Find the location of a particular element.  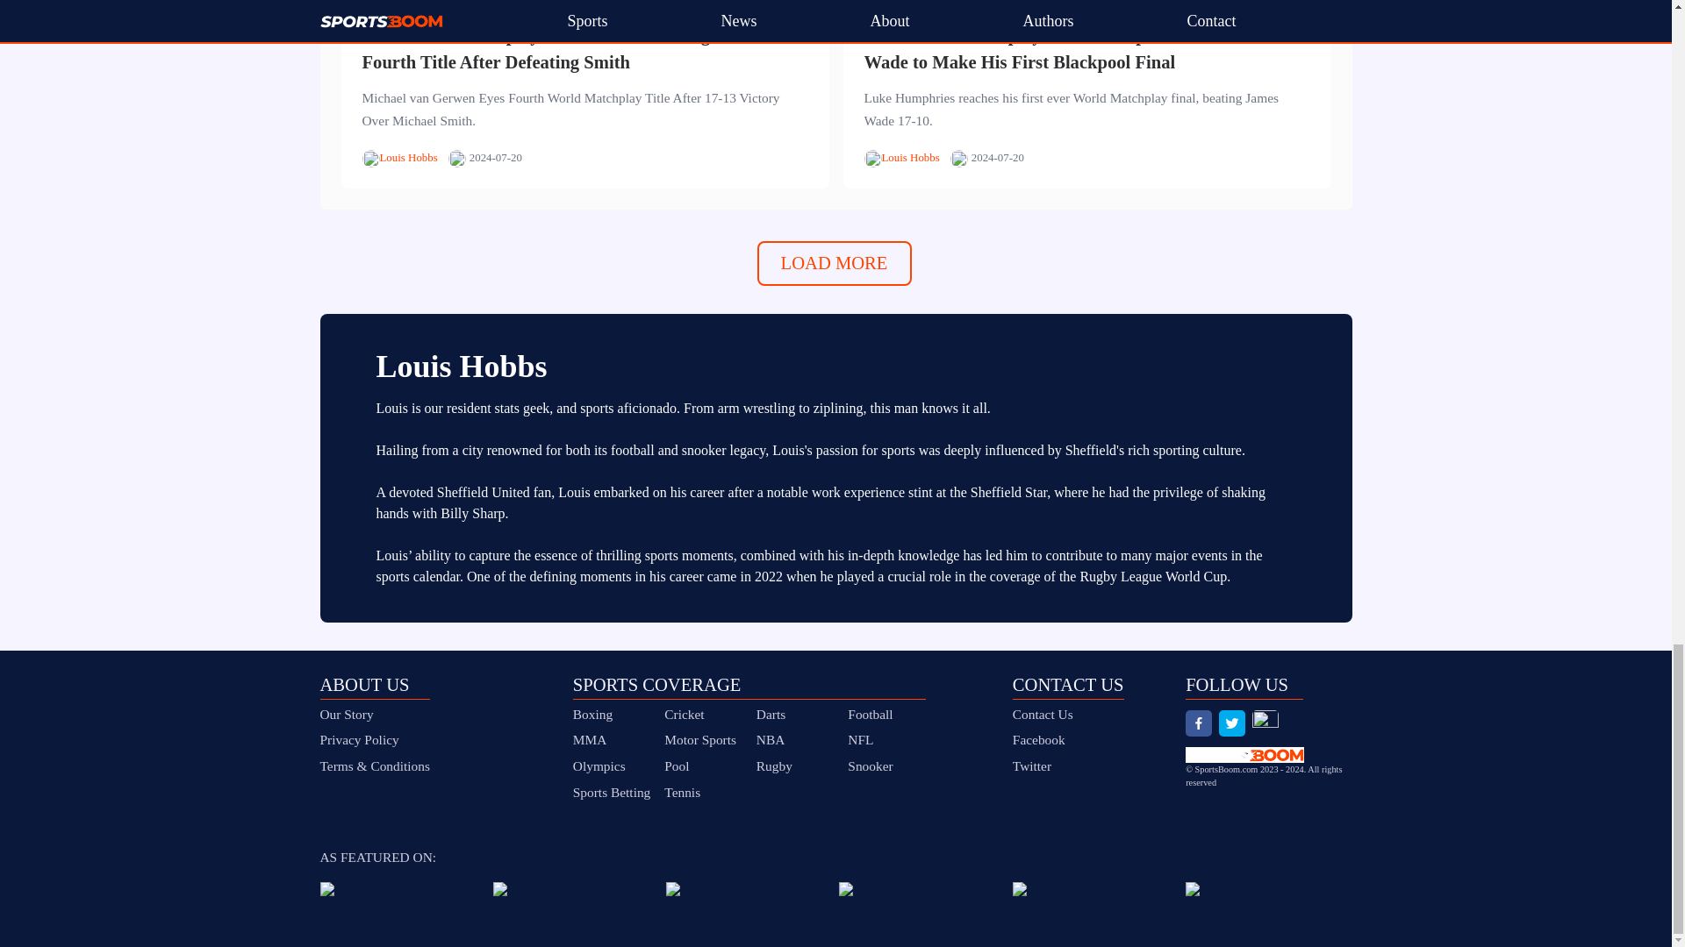

LOAD MORE is located at coordinates (834, 263).